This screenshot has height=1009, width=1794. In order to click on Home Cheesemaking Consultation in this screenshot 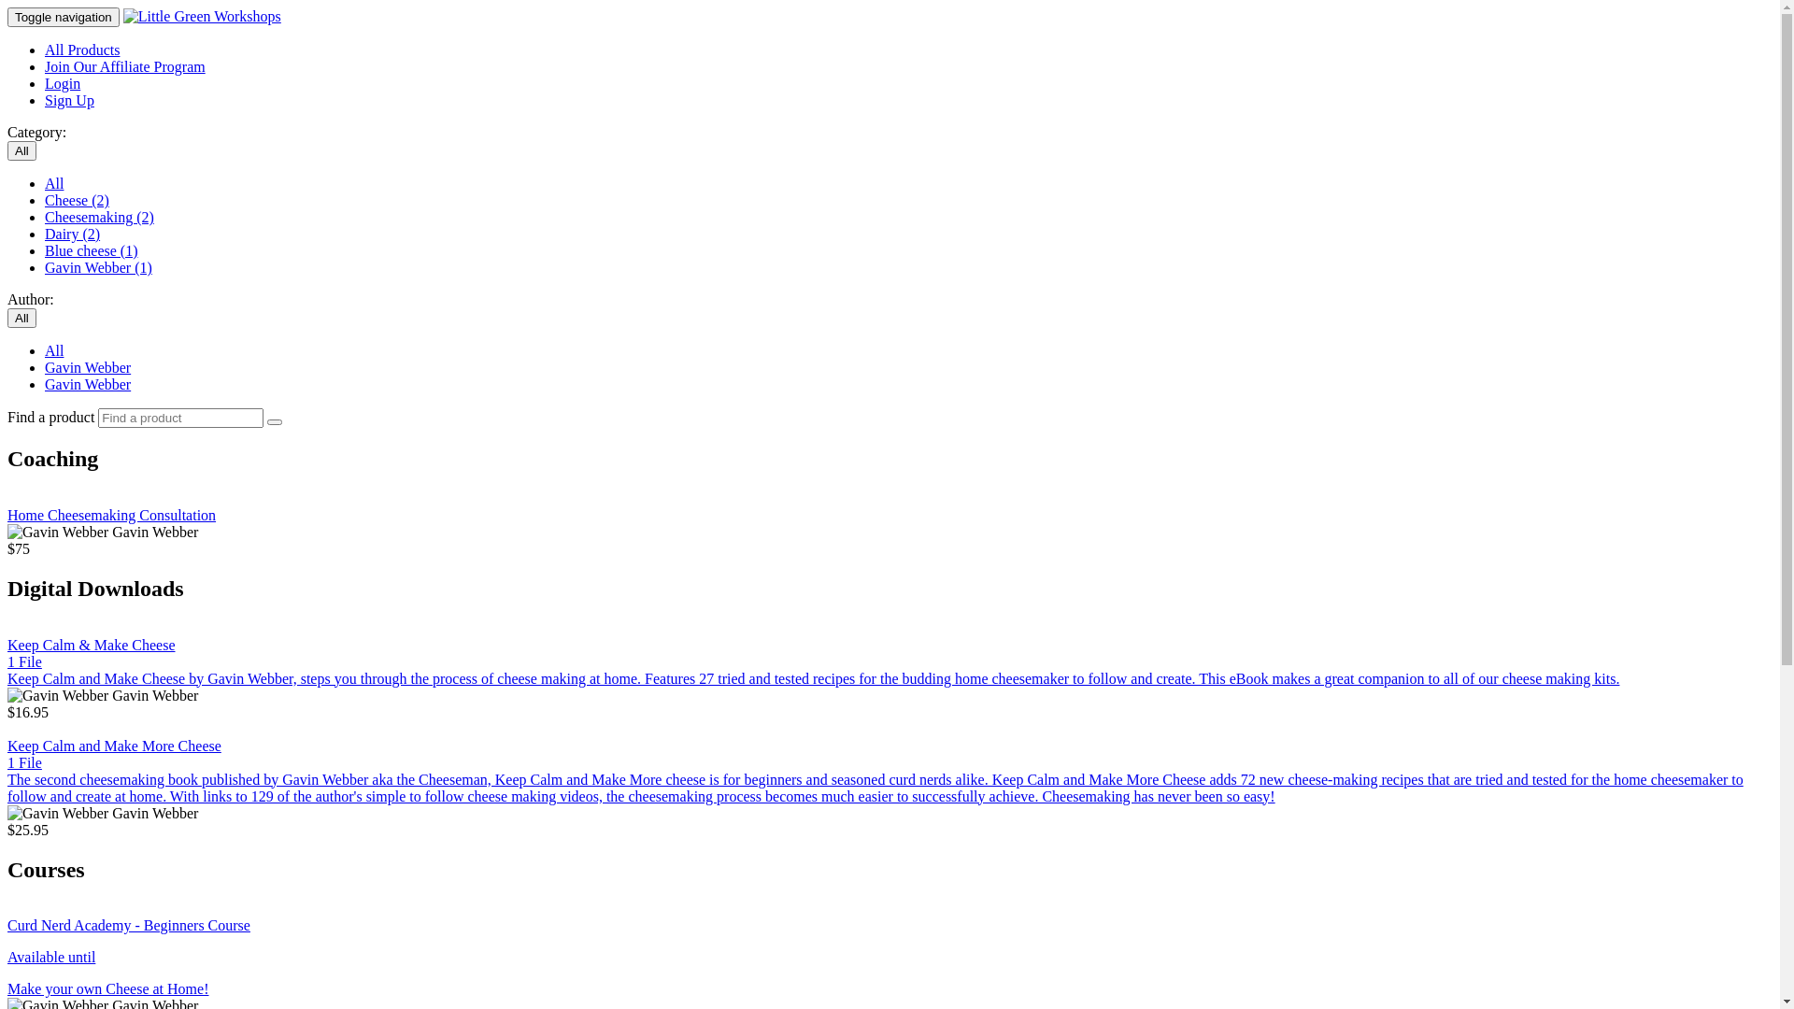, I will do `click(890, 507)`.